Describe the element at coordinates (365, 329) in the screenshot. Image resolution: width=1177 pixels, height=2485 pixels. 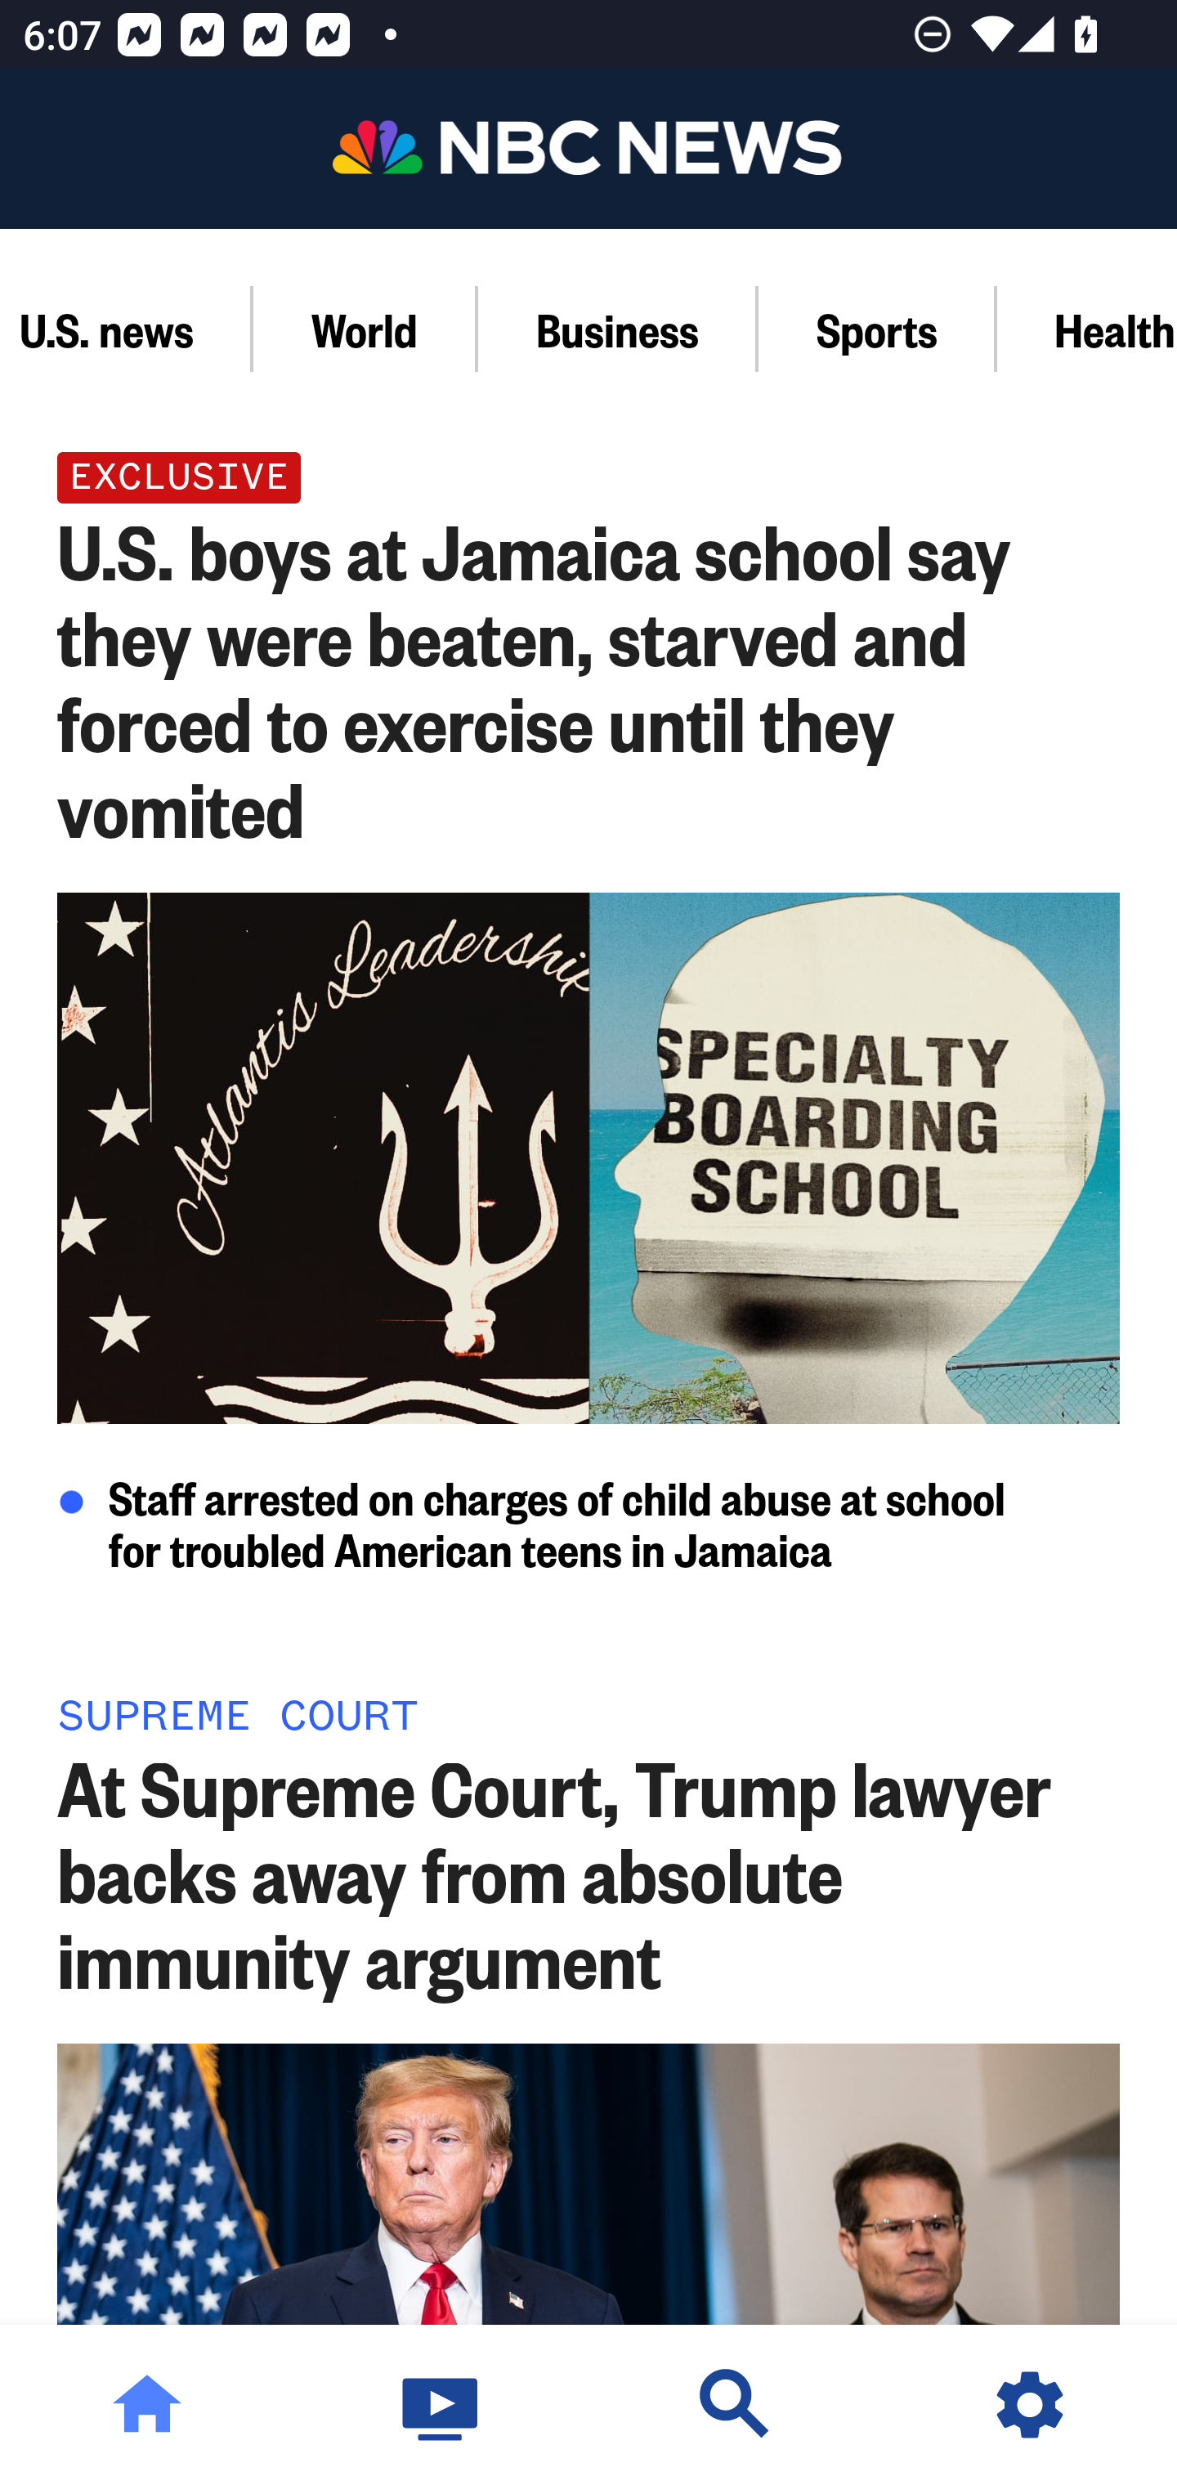
I see `World Section,World` at that location.